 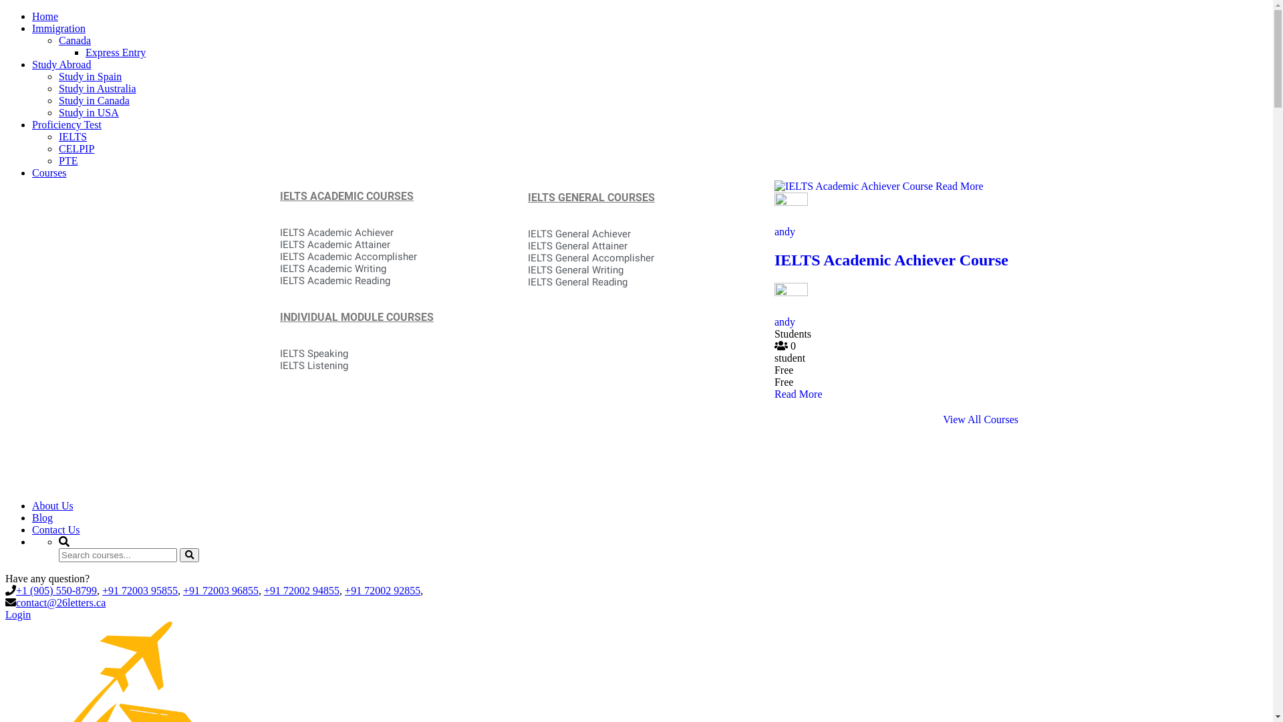 I want to click on Study Abroad, so click(x=61, y=64).